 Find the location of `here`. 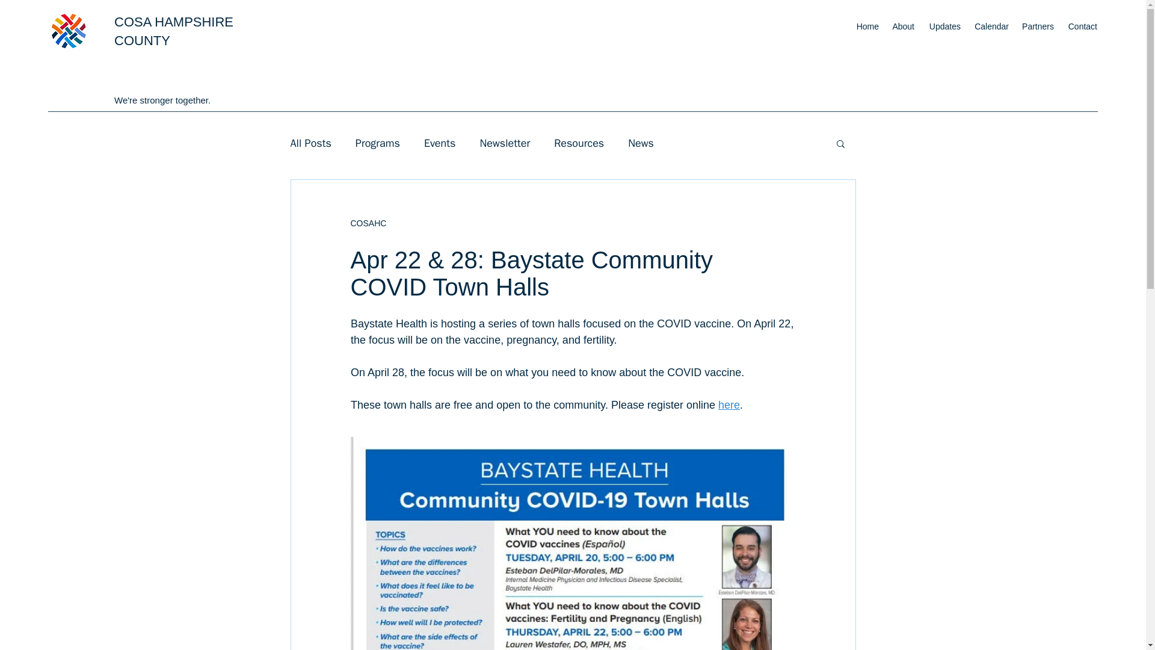

here is located at coordinates (729, 404).